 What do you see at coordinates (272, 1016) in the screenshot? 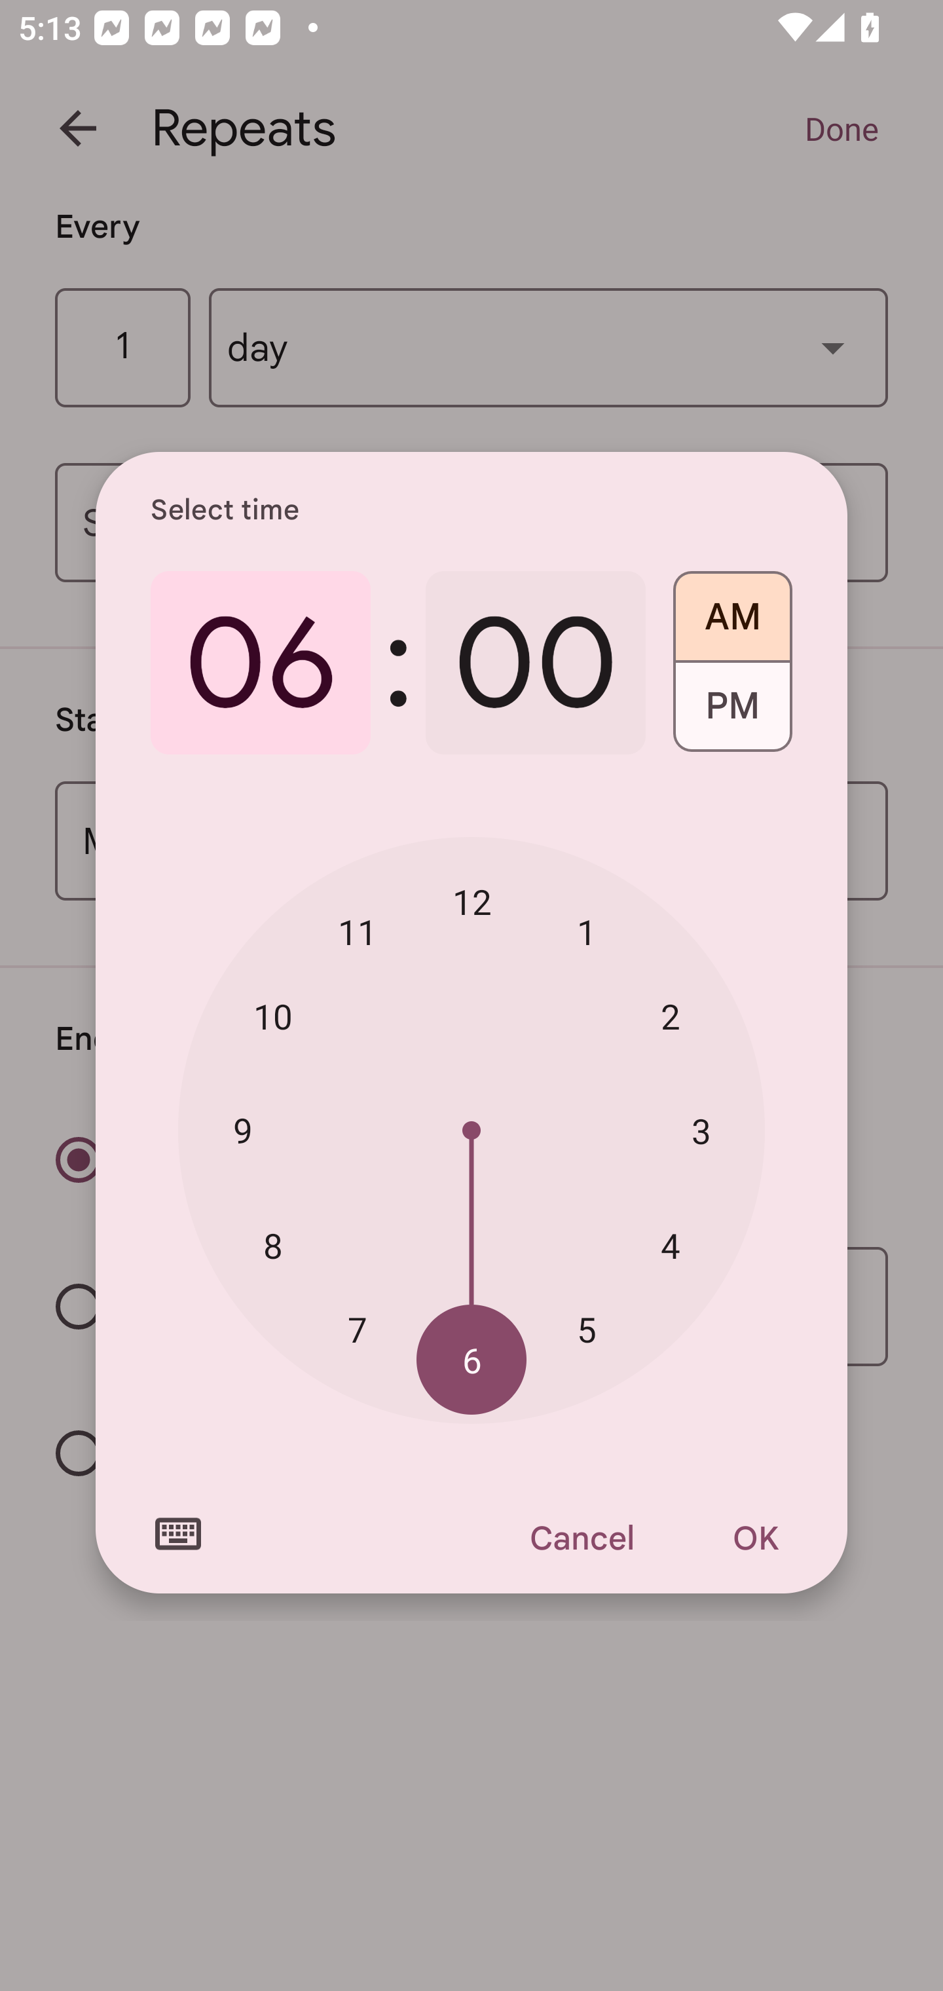
I see `10 10 o'clock` at bounding box center [272, 1016].